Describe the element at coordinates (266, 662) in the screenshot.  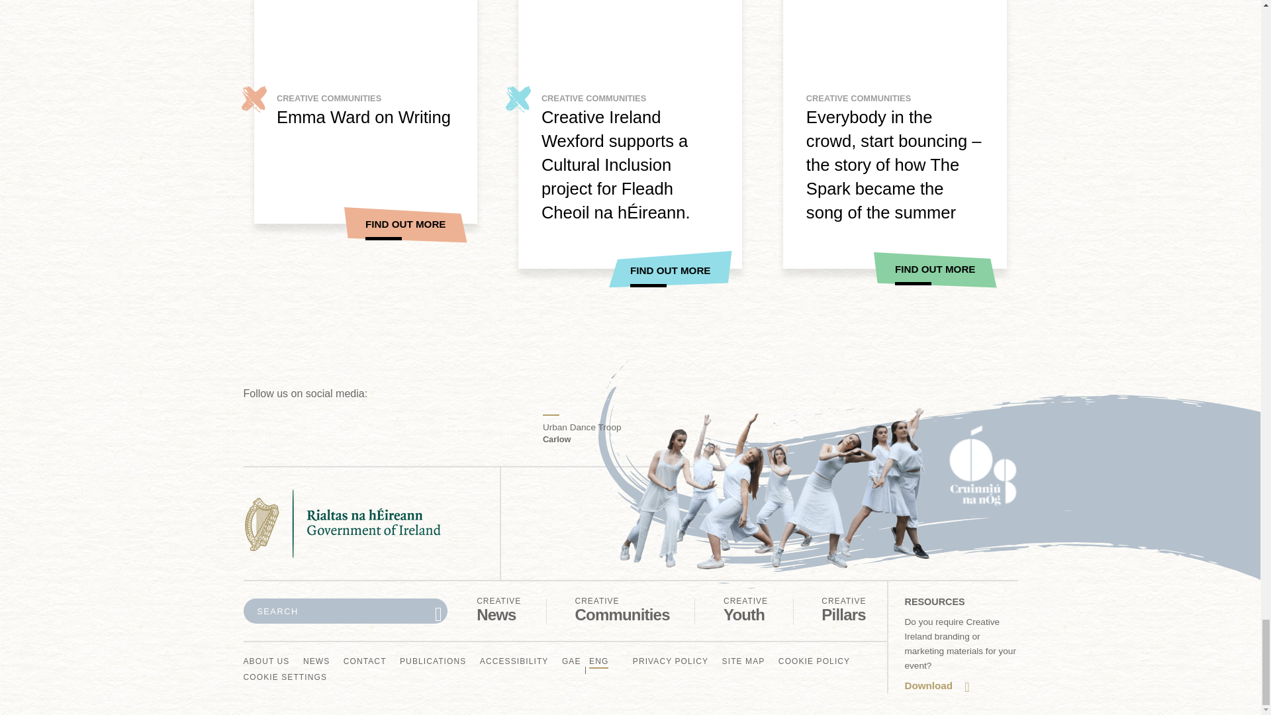
I see `Youtube` at that location.